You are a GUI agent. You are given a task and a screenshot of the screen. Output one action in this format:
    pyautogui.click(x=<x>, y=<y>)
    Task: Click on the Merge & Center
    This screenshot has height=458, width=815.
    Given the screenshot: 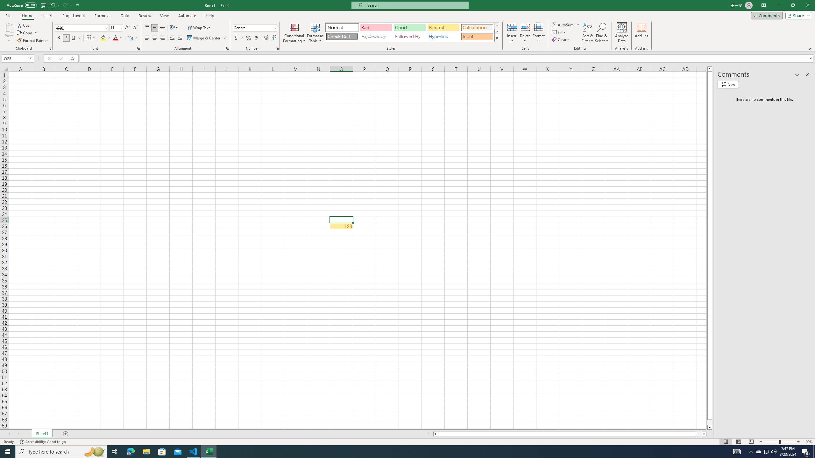 What is the action you would take?
    pyautogui.click(x=204, y=38)
    